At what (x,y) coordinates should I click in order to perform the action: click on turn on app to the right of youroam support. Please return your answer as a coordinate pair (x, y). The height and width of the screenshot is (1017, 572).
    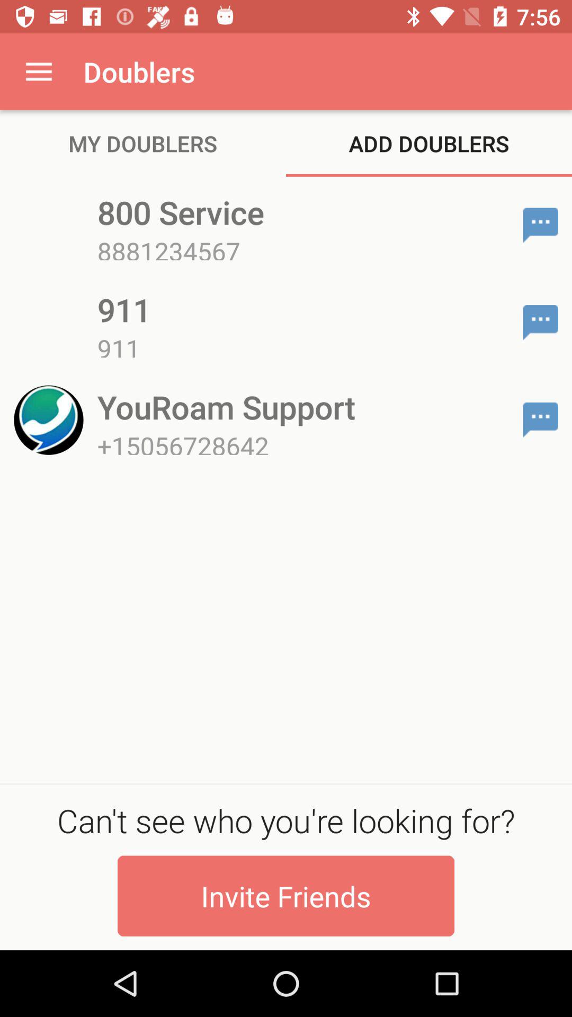
    Looking at the image, I should click on (540, 420).